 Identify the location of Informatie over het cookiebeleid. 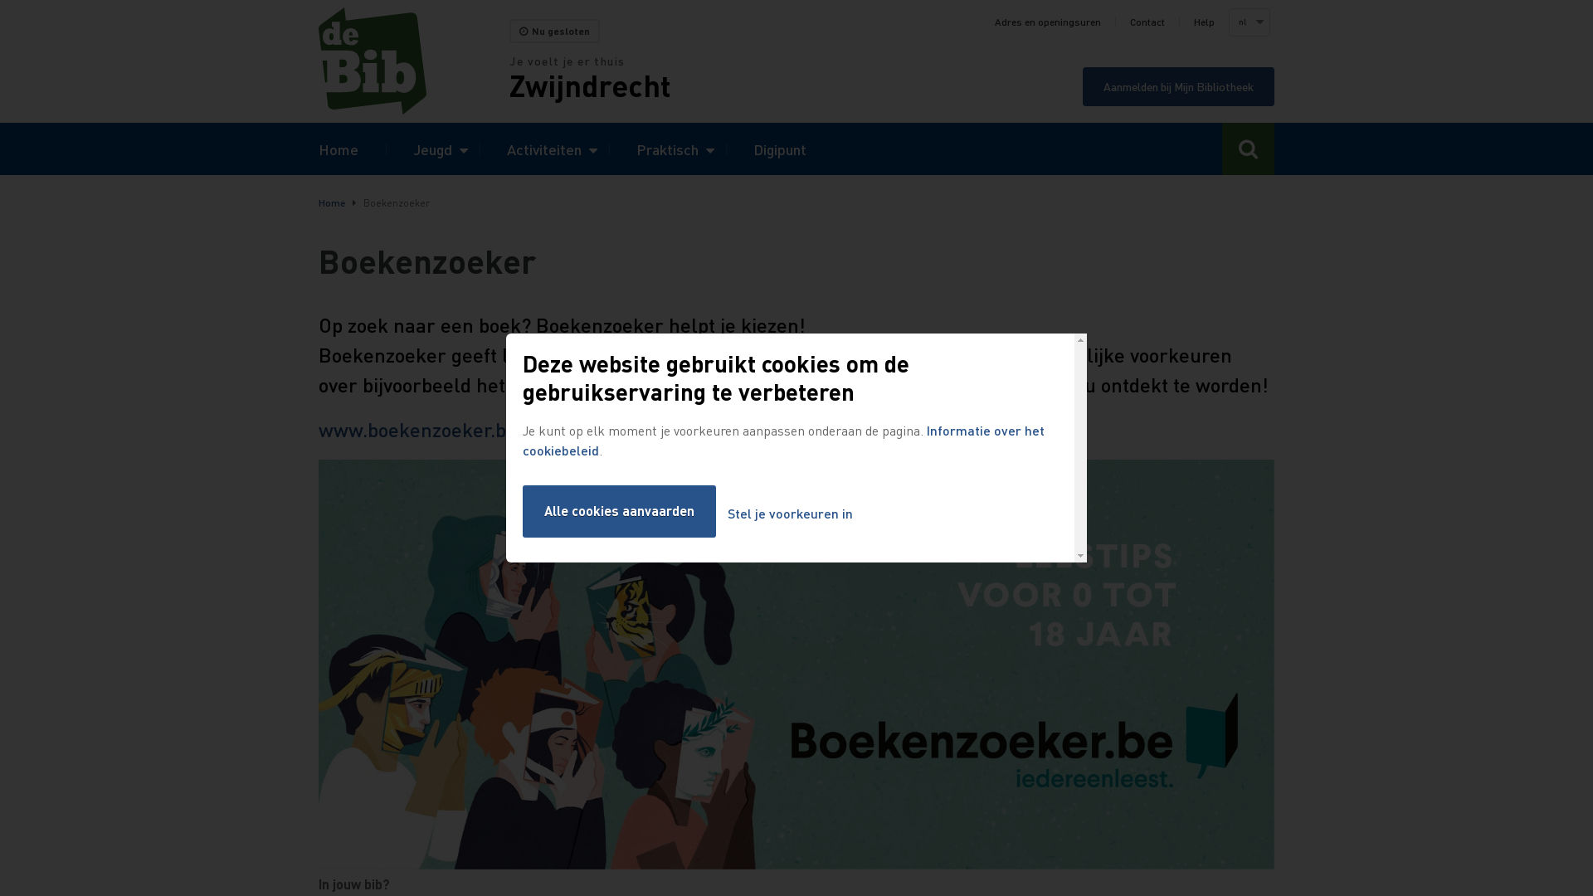
(783, 440).